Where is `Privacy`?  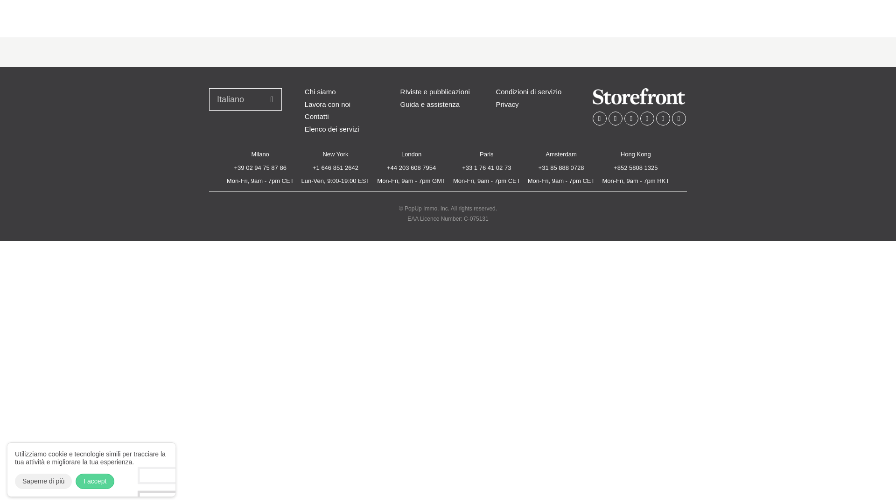
Privacy is located at coordinates (507, 104).